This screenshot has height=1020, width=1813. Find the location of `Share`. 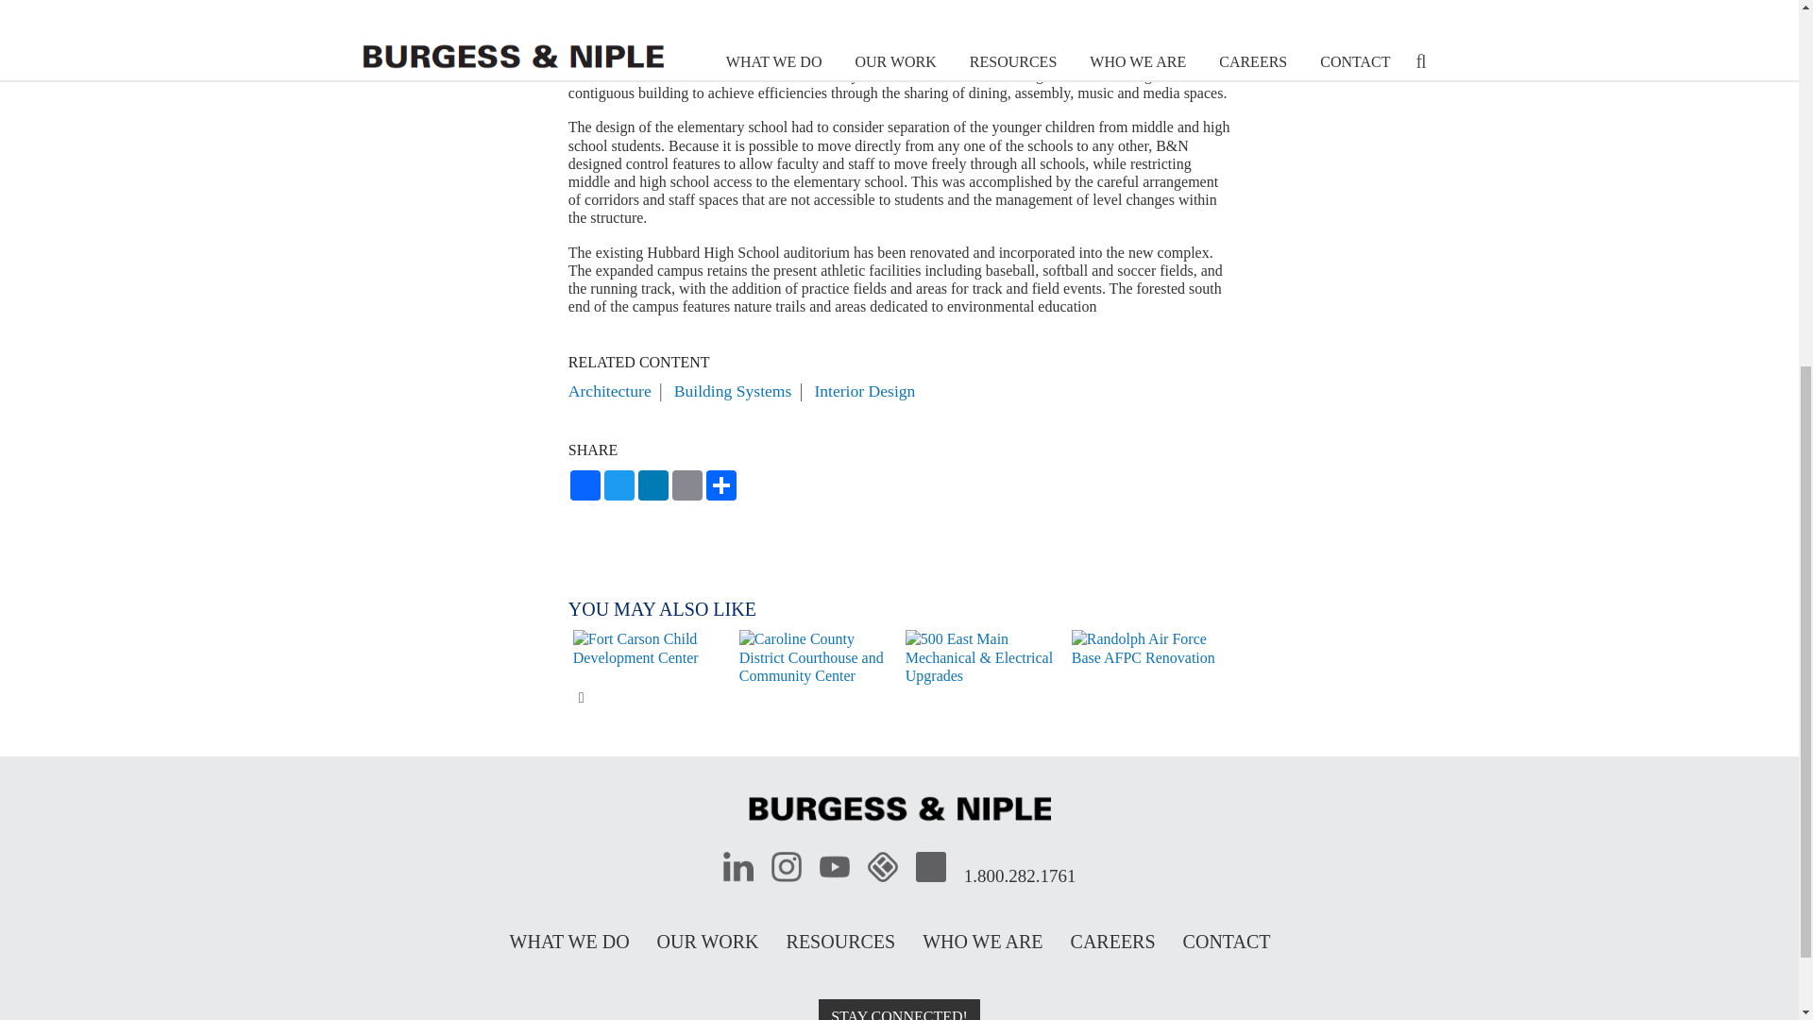

Share is located at coordinates (721, 485).